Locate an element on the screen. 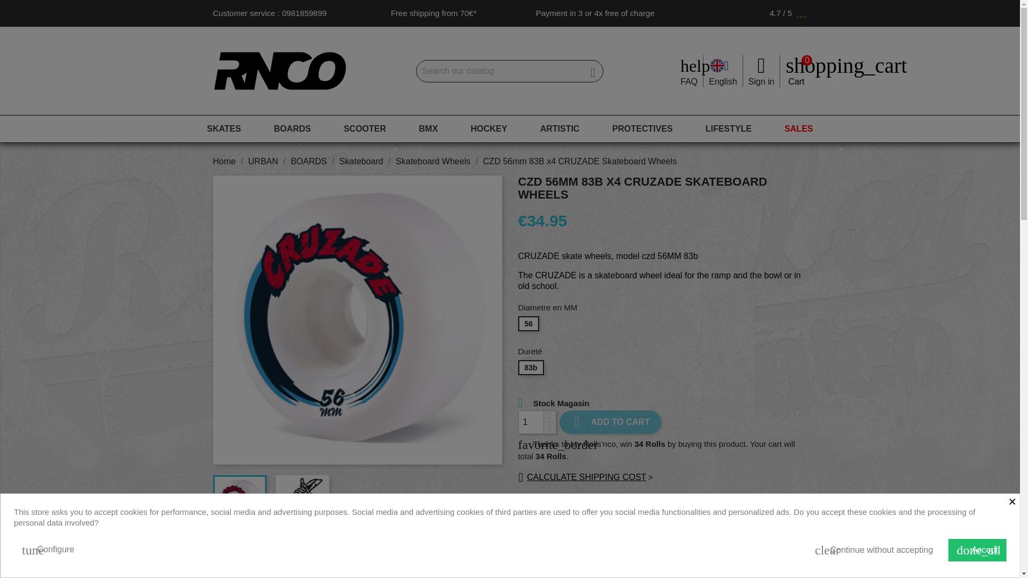  CZD 56mm 83B x4 CRUZADE Skateboard Wheels is located at coordinates (239, 502).